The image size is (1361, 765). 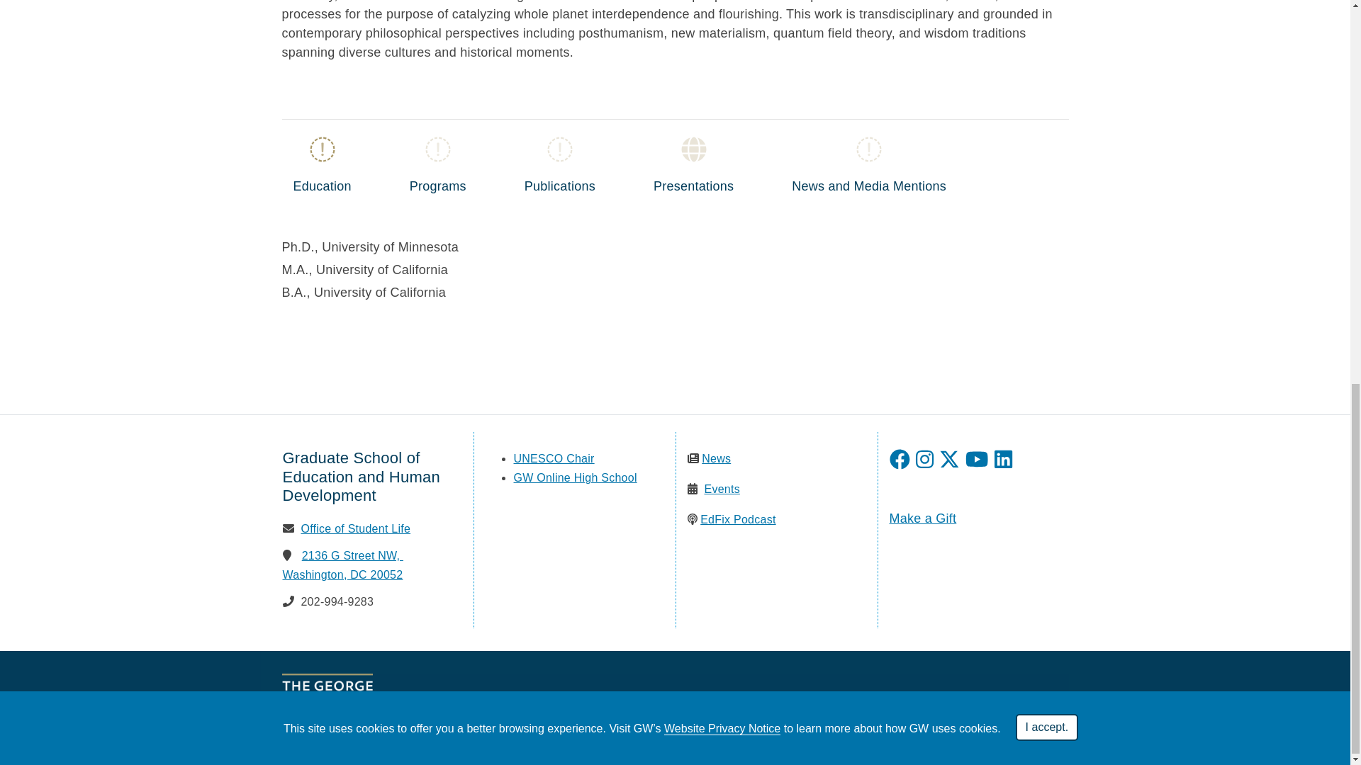 What do you see at coordinates (948, 459) in the screenshot?
I see `Twitter` at bounding box center [948, 459].